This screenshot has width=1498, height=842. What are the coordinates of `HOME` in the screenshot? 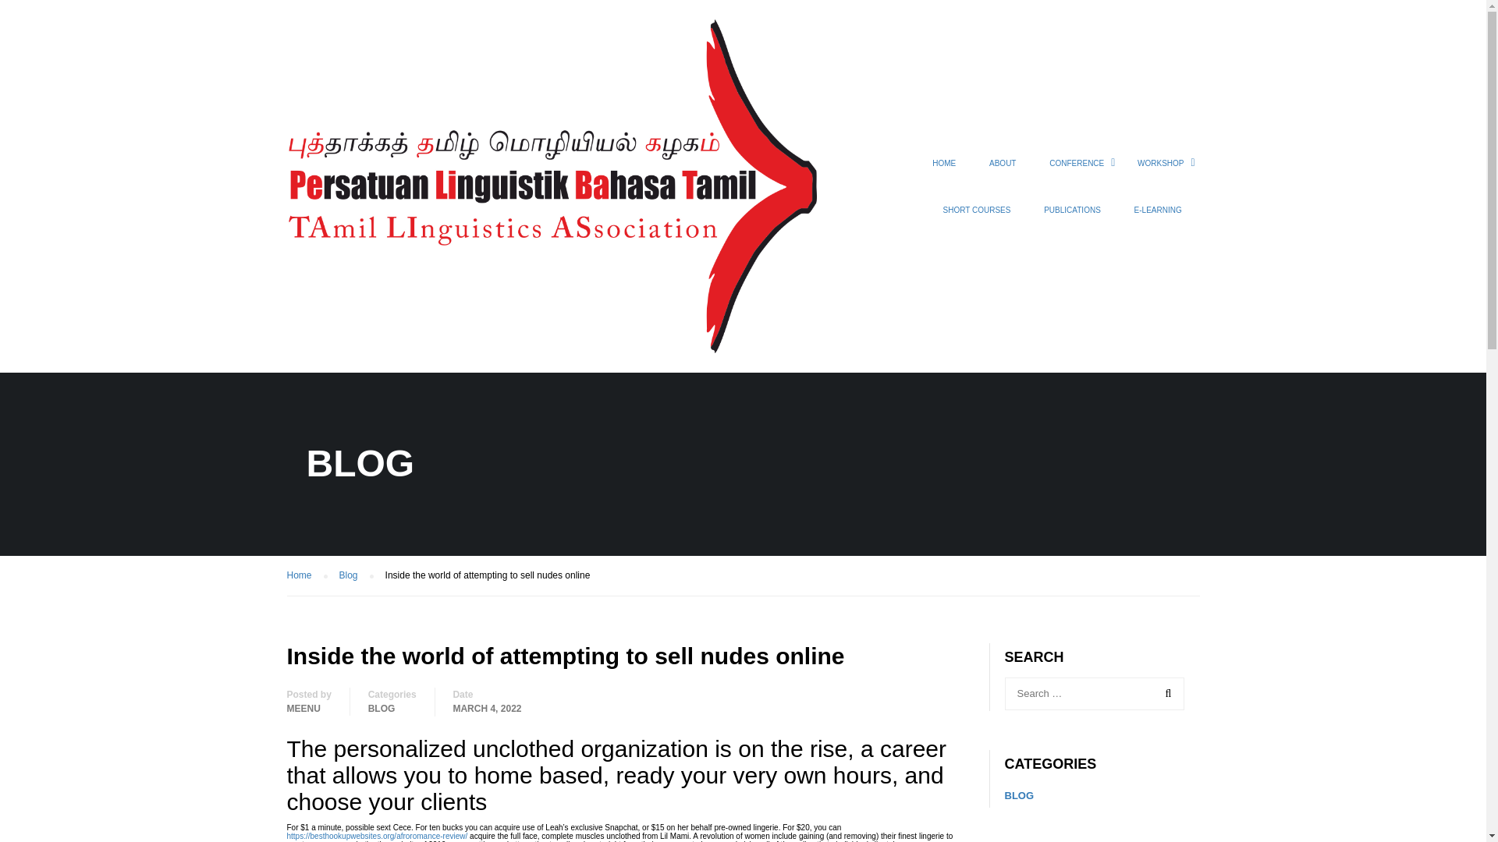 It's located at (944, 171).